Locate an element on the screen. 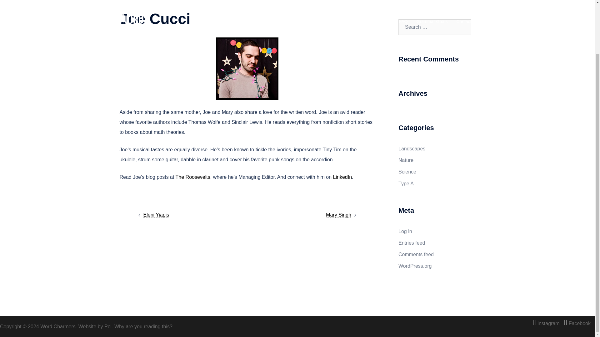  Nature is located at coordinates (406, 160).